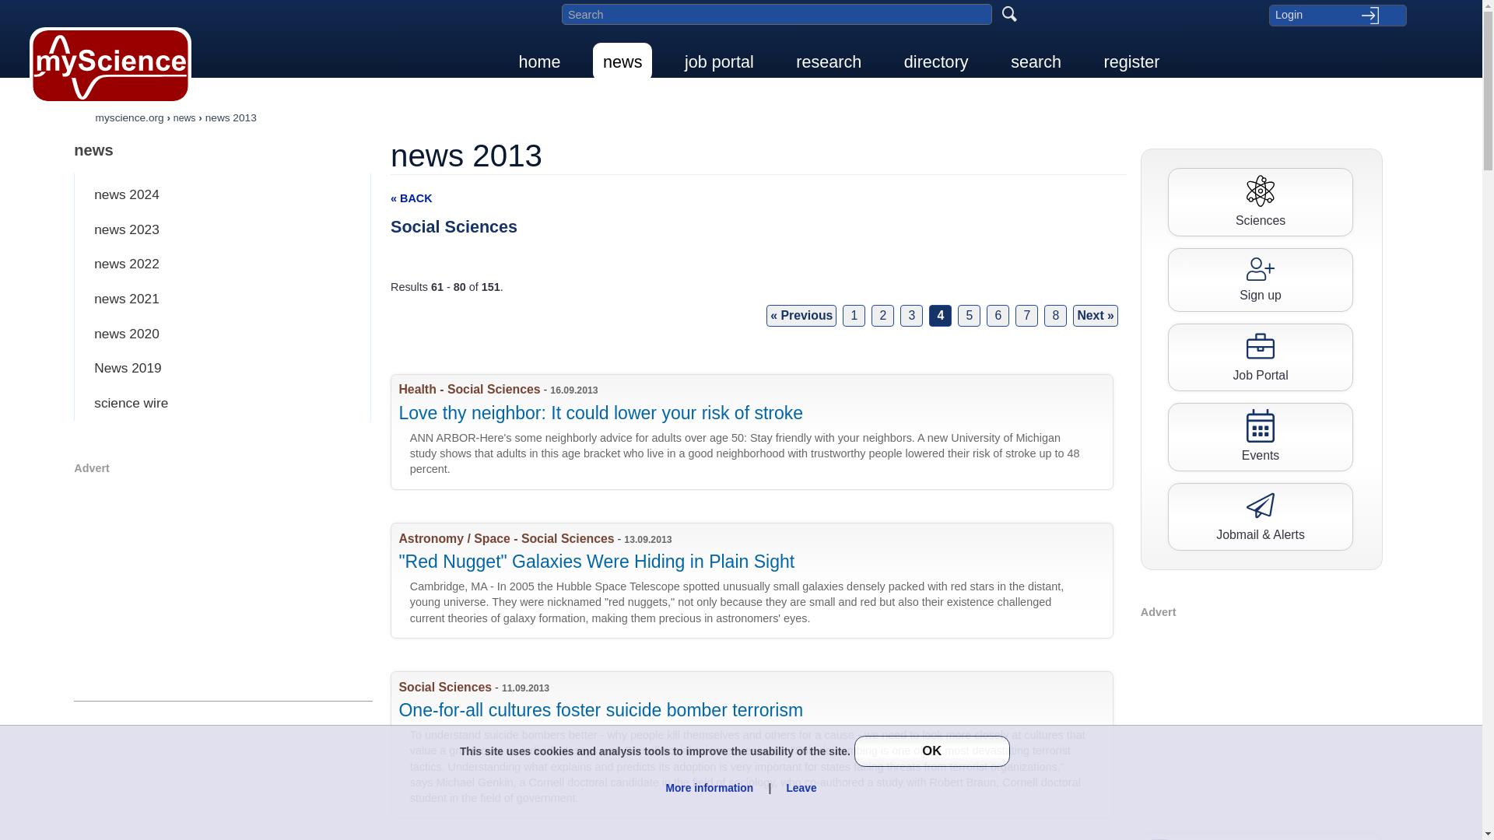  What do you see at coordinates (935, 61) in the screenshot?
I see `directory` at bounding box center [935, 61].